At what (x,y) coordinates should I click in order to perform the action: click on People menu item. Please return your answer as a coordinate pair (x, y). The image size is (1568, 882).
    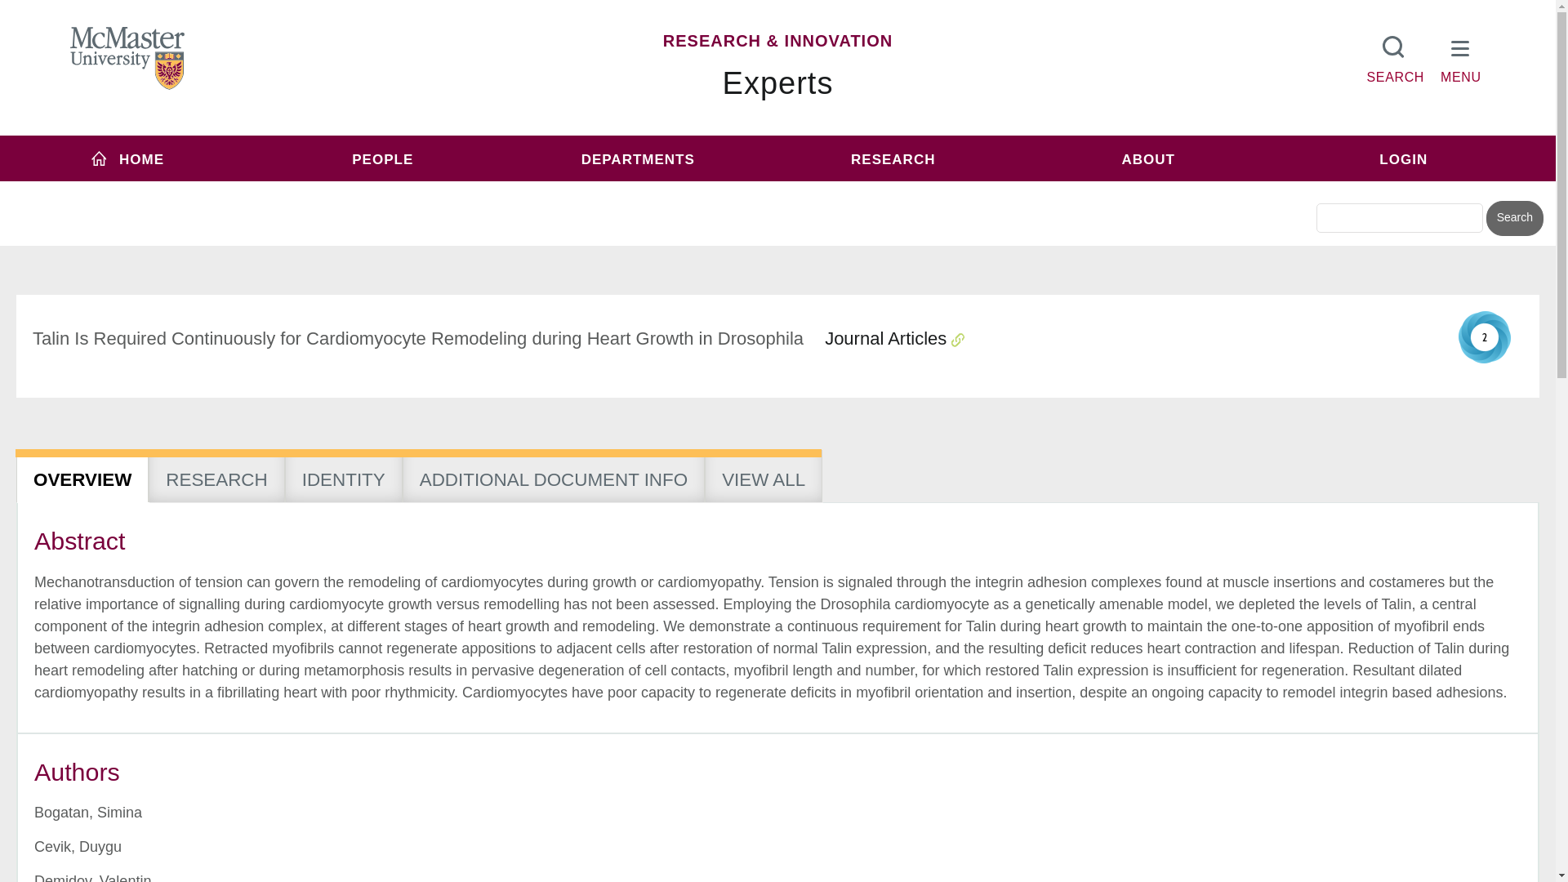
    Looking at the image, I should click on (383, 158).